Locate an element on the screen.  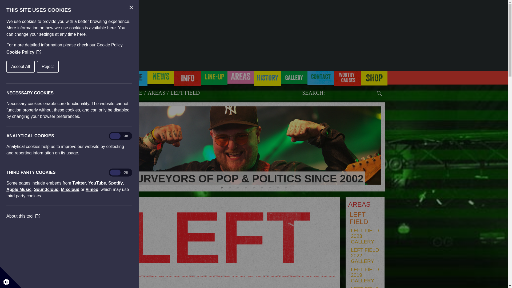
Info is located at coordinates (187, 80).